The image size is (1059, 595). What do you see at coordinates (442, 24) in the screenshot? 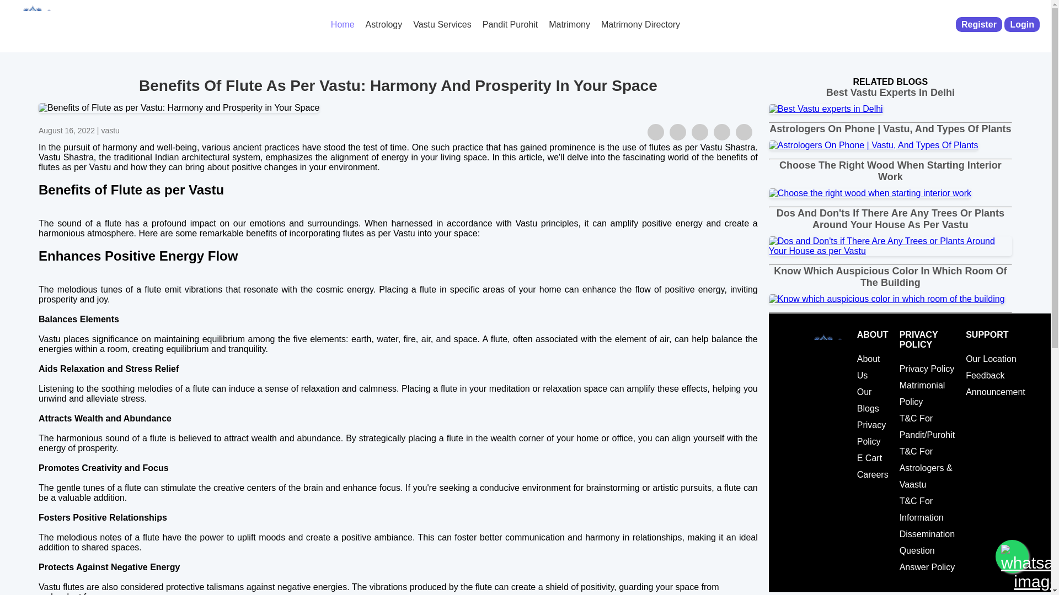
I see `Vastu Services` at bounding box center [442, 24].